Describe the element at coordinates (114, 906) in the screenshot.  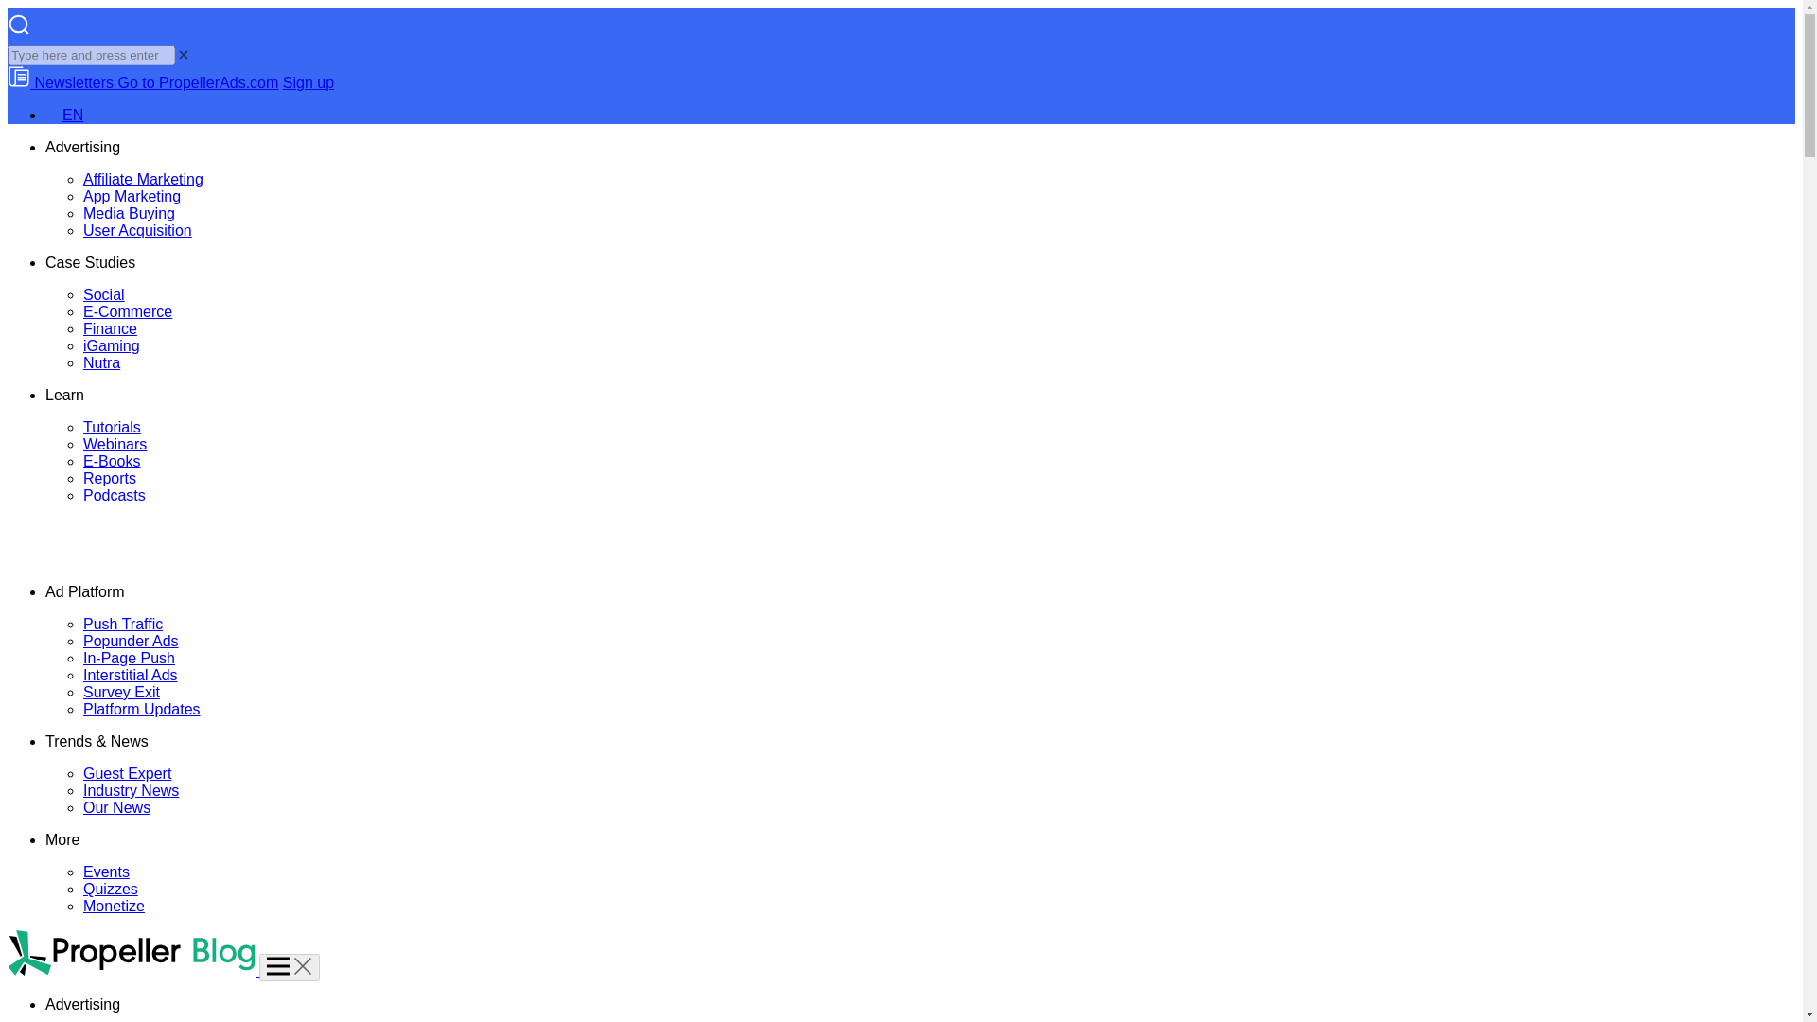
I see `Monetize` at that location.